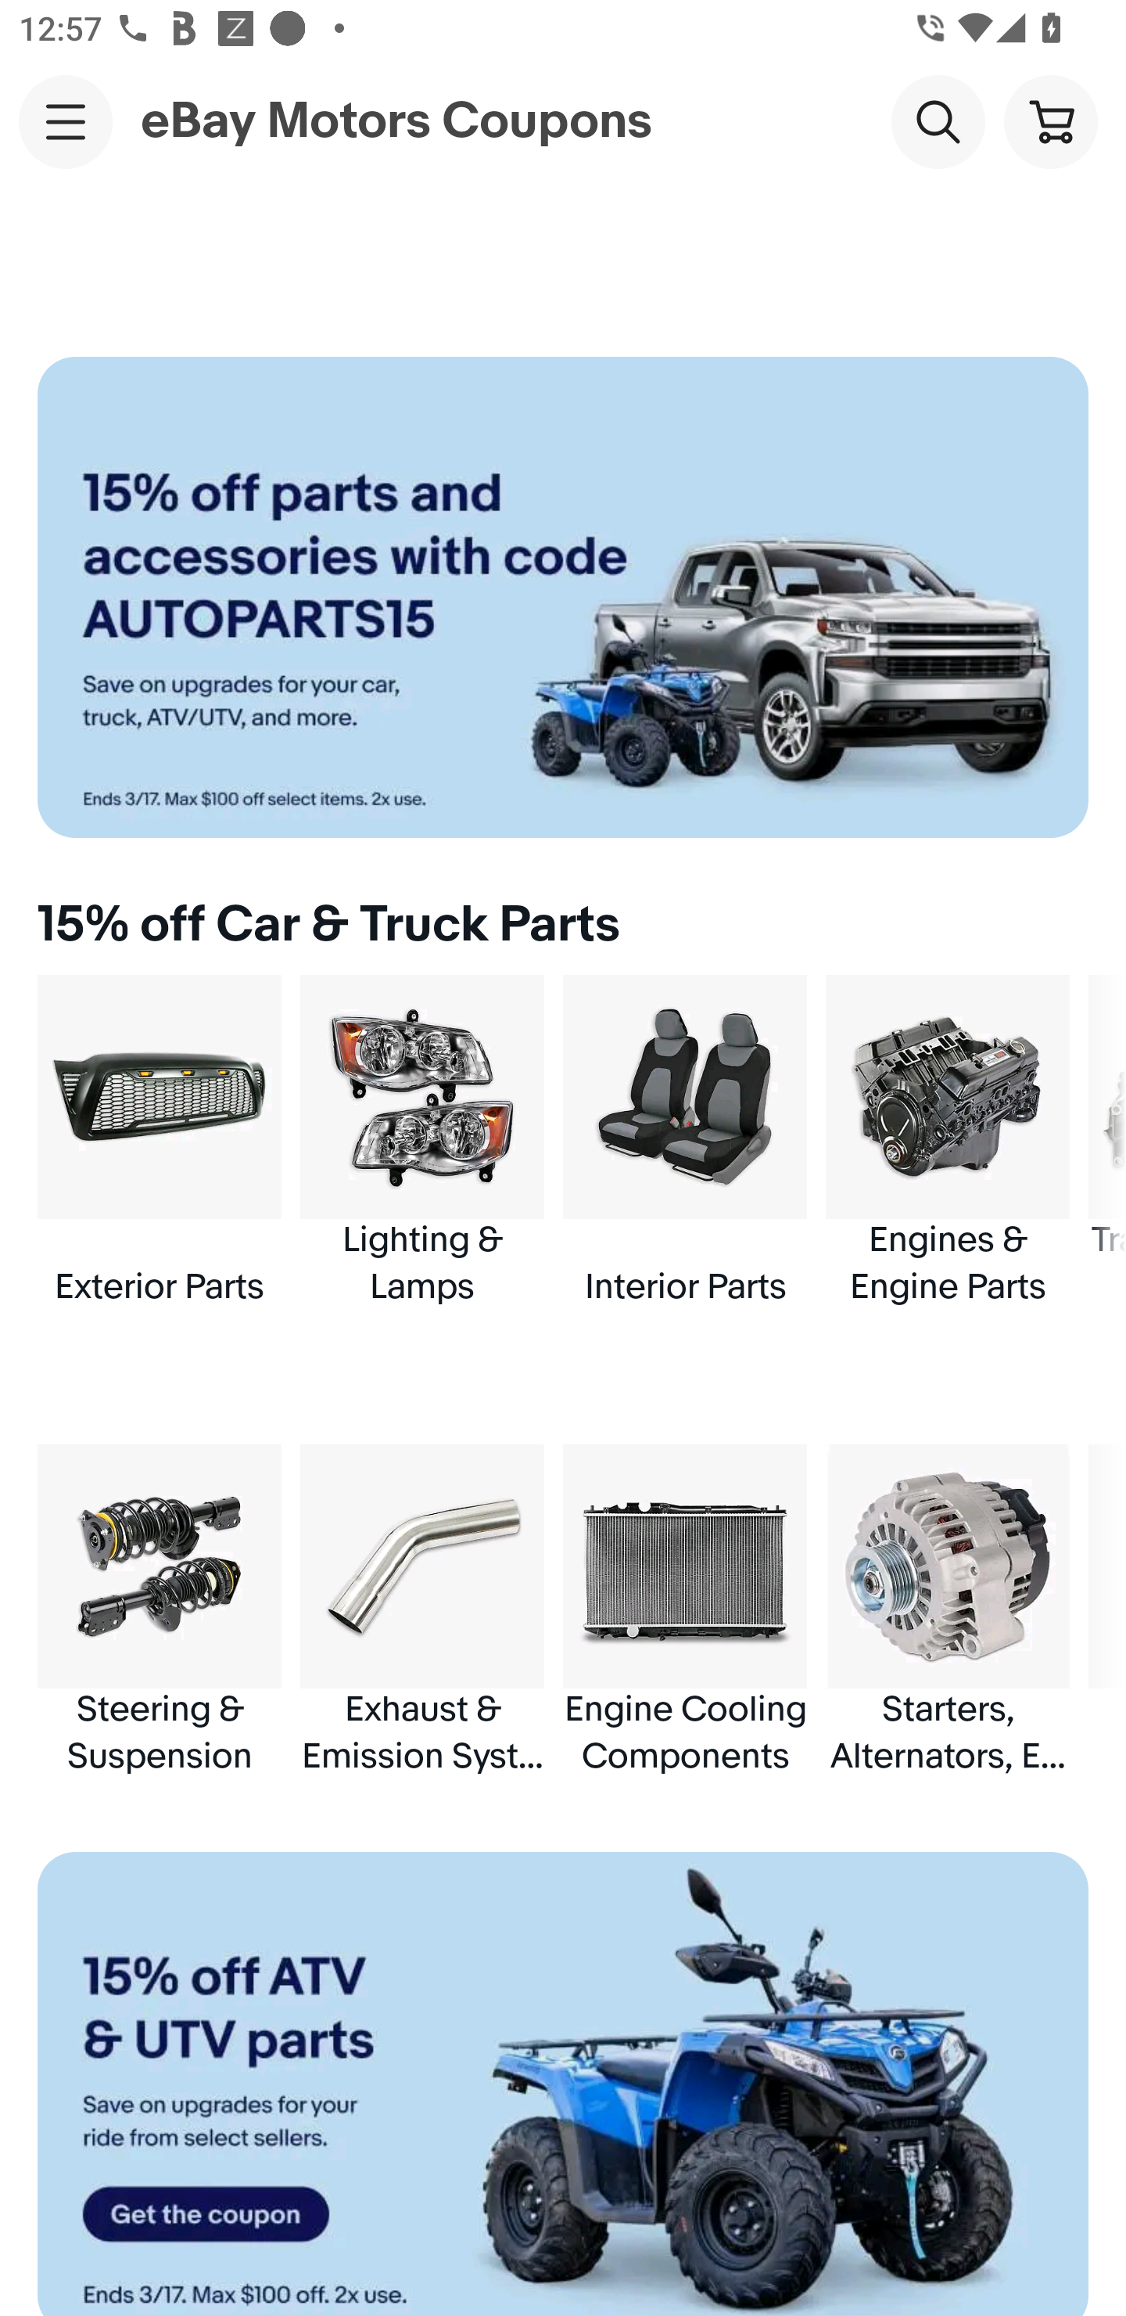 The width and height of the screenshot is (1126, 2316). Describe the element at coordinates (948, 1610) in the screenshot. I see `Starters, Alternators, ECUs & Wiring` at that location.